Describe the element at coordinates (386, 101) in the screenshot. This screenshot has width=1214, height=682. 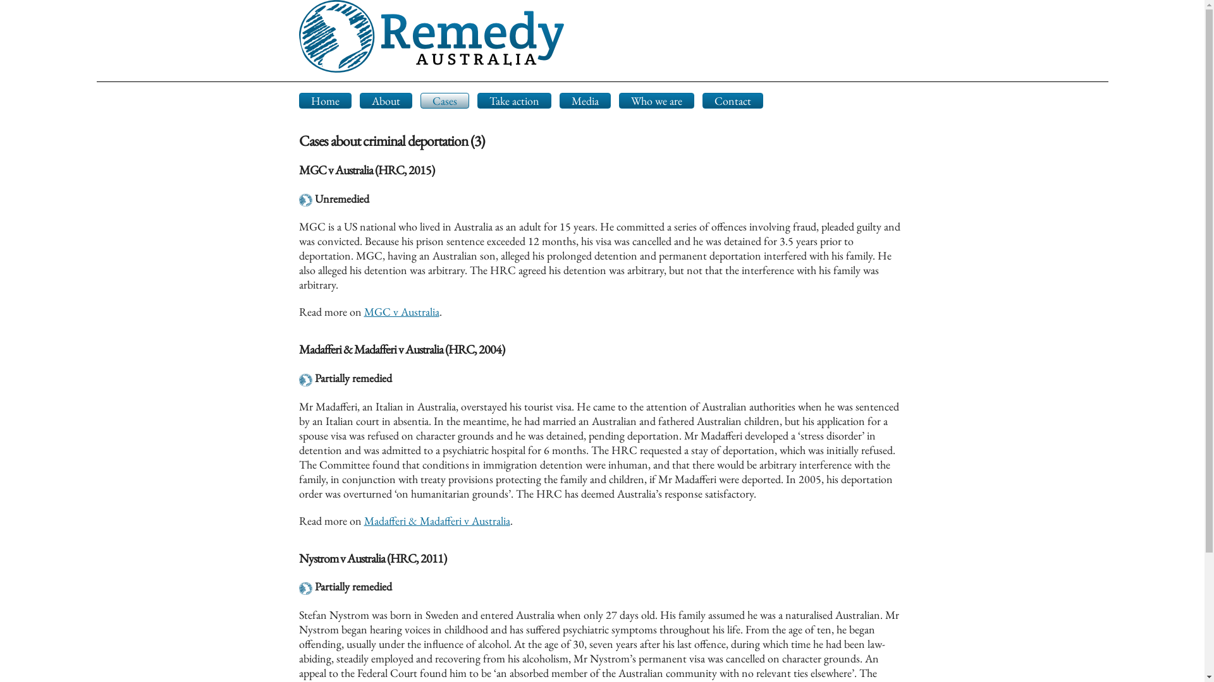
I see `About` at that location.